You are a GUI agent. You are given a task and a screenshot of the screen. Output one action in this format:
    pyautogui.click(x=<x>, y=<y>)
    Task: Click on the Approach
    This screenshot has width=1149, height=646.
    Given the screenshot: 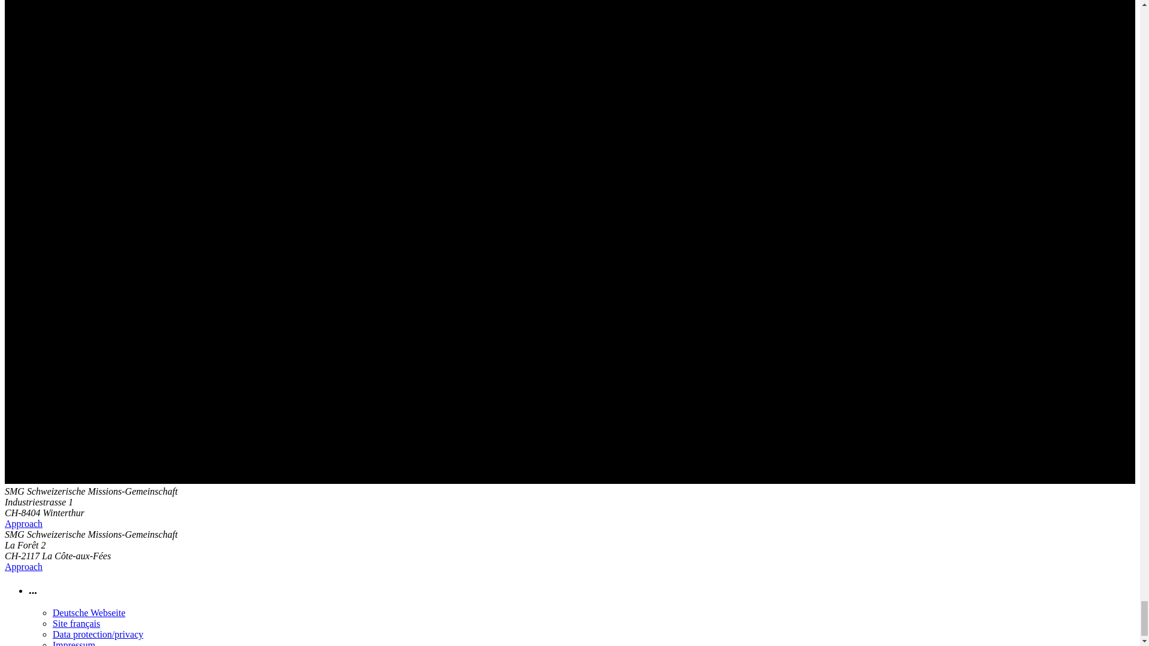 What is the action you would take?
    pyautogui.click(x=23, y=524)
    